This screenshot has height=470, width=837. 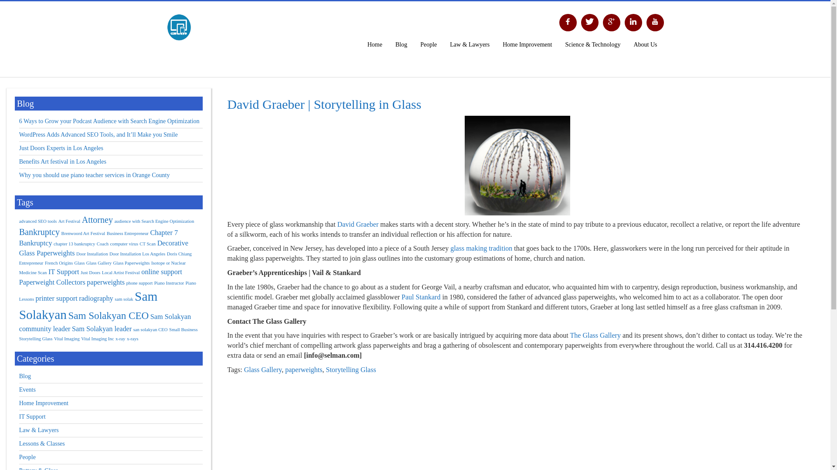 What do you see at coordinates (94, 175) in the screenshot?
I see `Why you should use piano teacher services in Orange County` at bounding box center [94, 175].